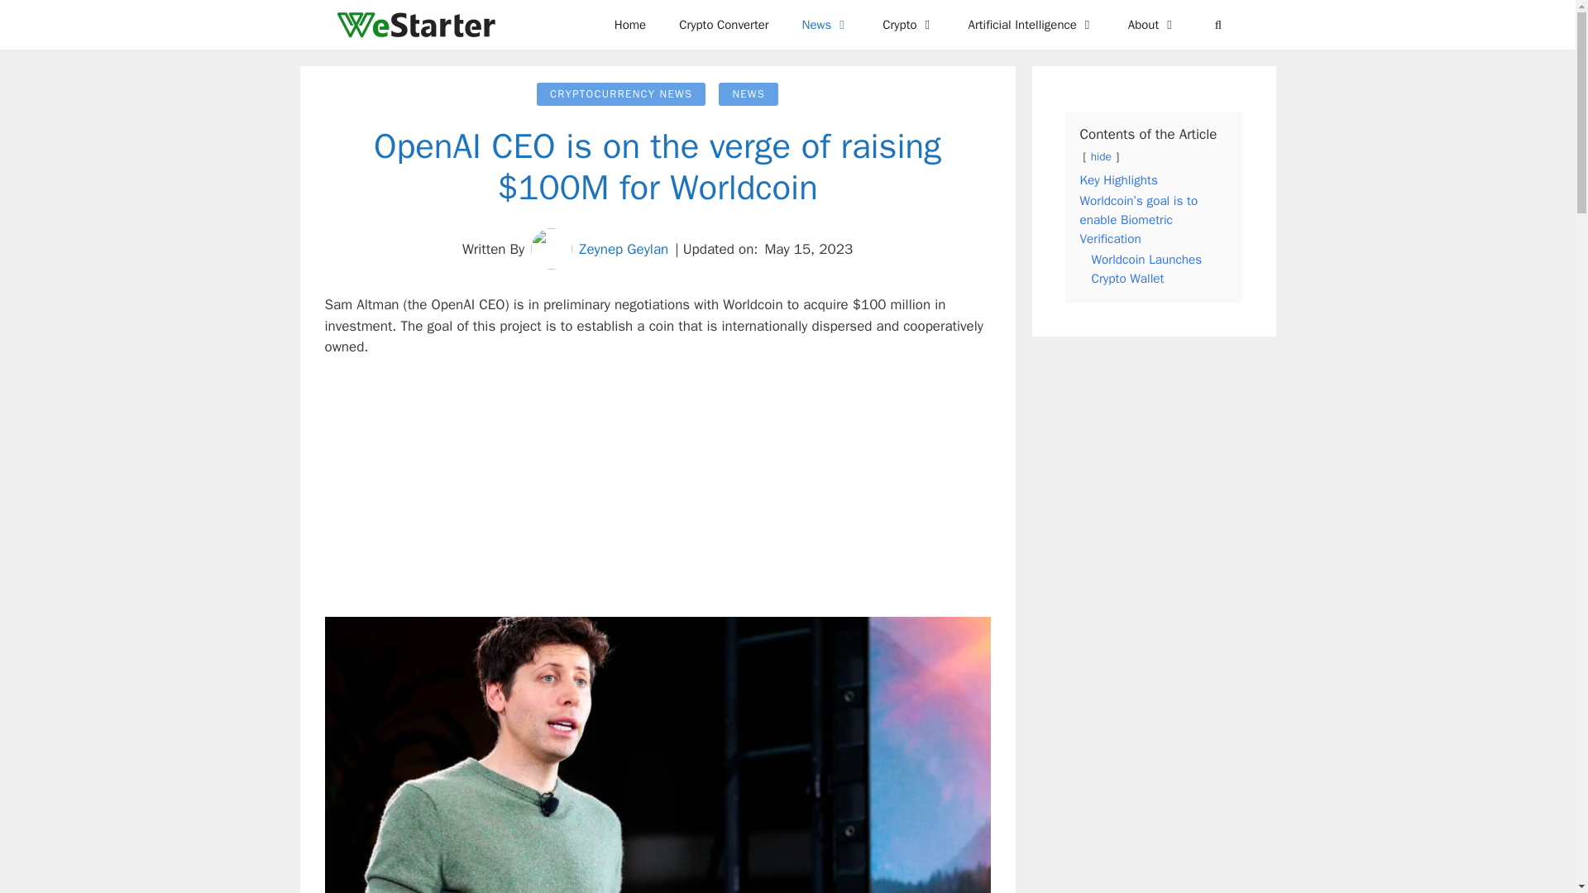  I want to click on Crypto, so click(908, 25).